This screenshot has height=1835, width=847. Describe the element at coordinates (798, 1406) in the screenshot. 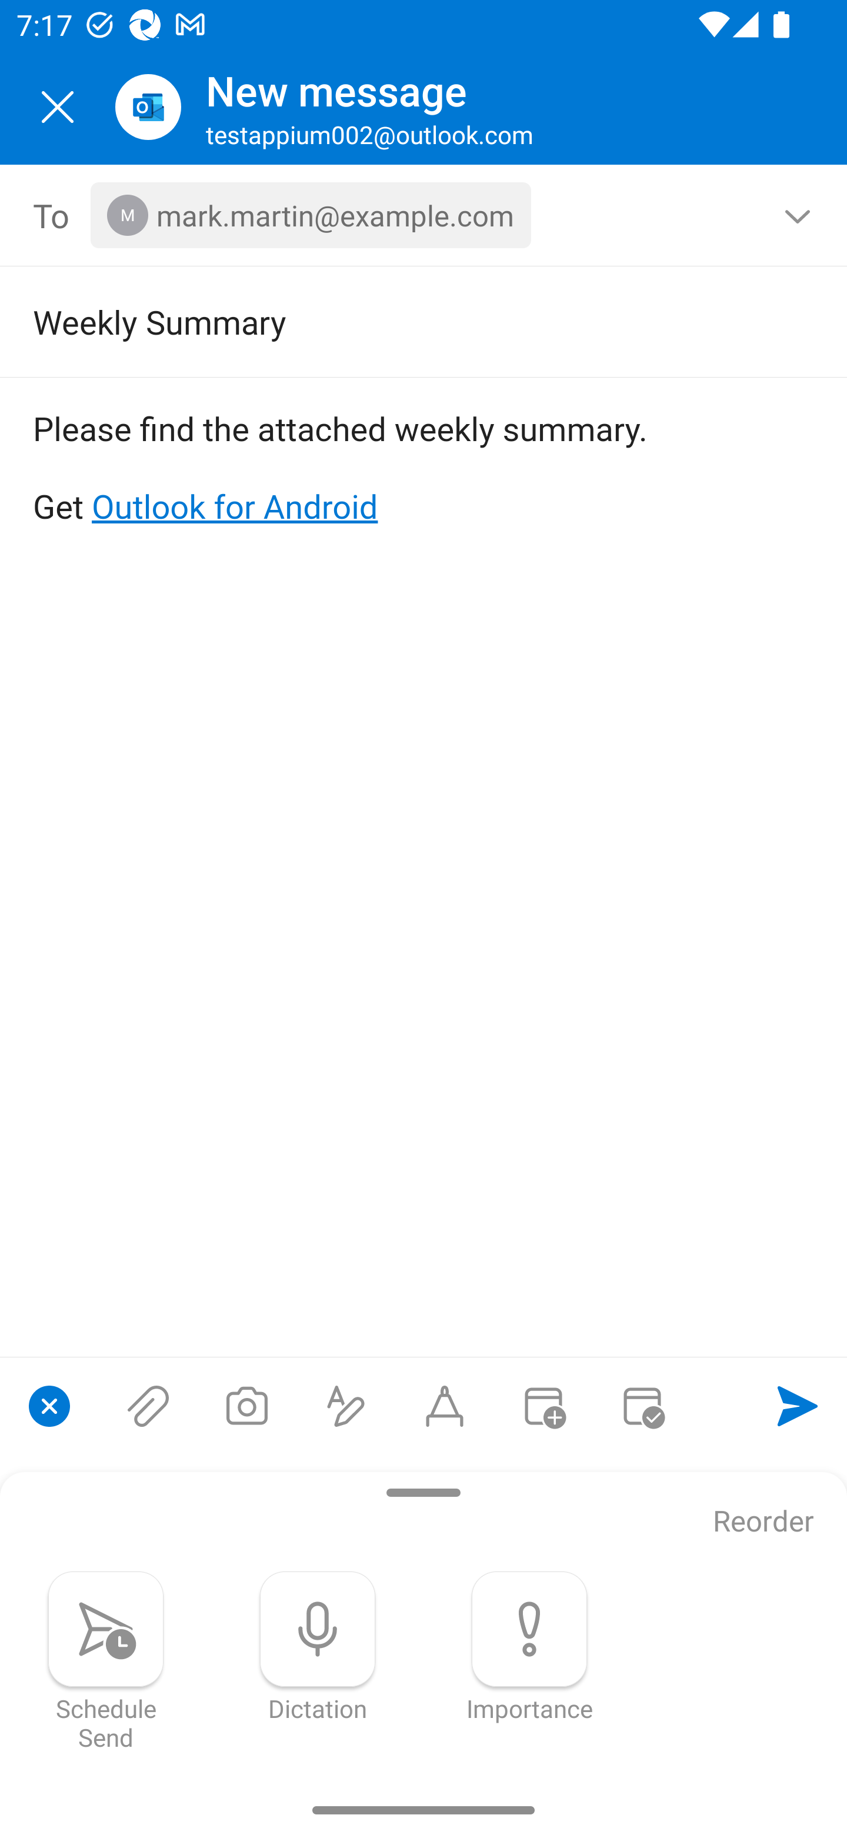

I see `Send` at that location.